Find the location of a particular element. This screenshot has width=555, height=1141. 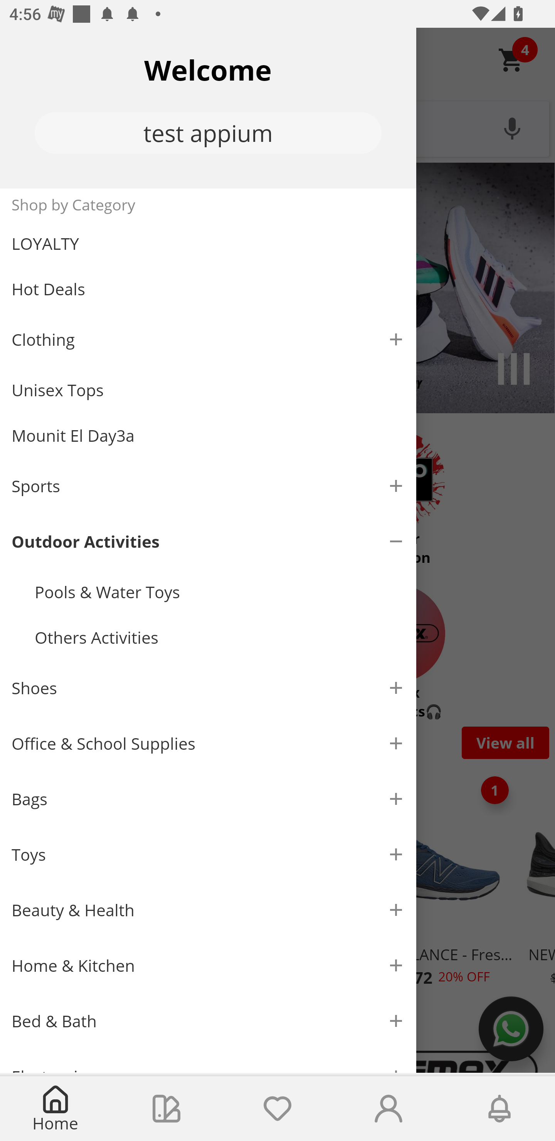

Notifications is located at coordinates (499, 1109).